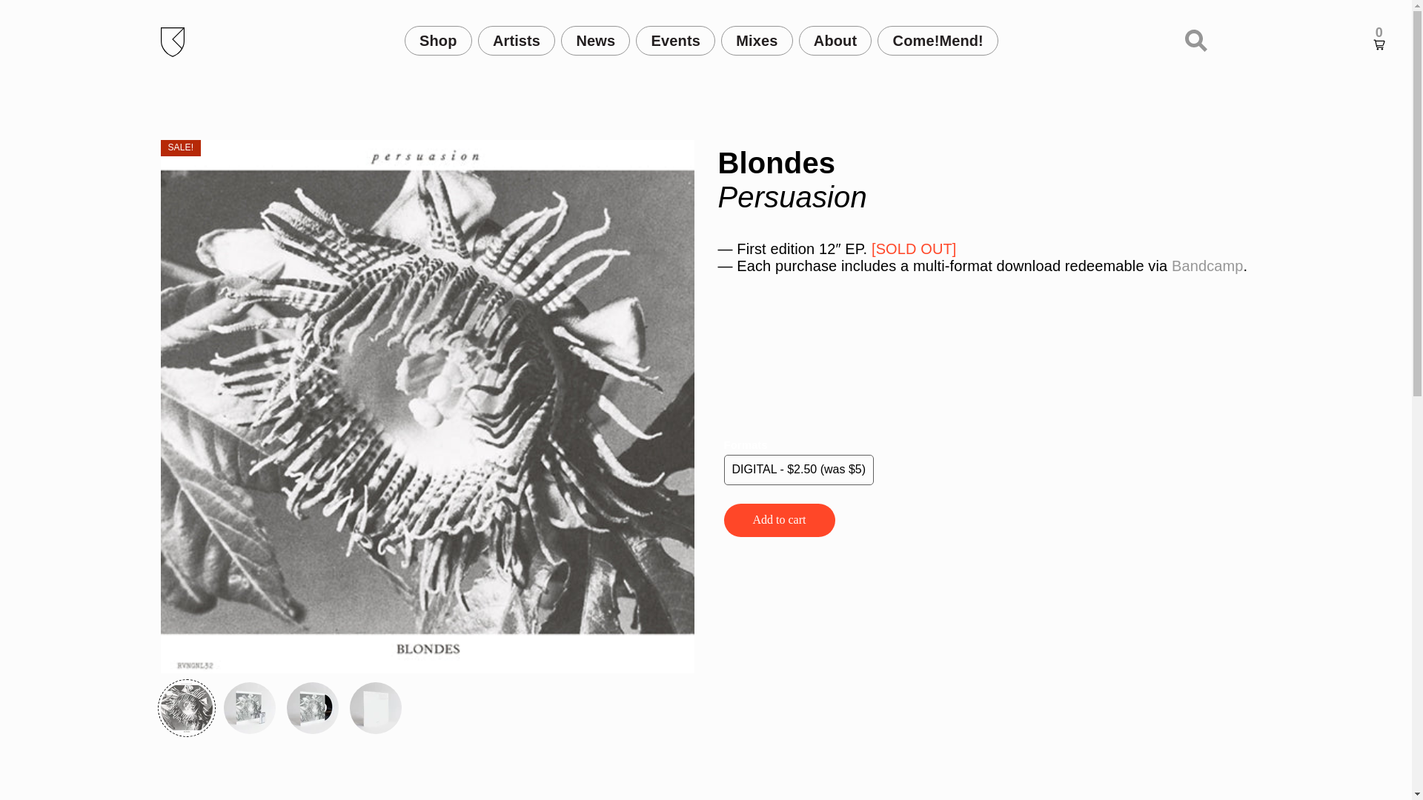  What do you see at coordinates (1207, 265) in the screenshot?
I see `Bandcamp` at bounding box center [1207, 265].